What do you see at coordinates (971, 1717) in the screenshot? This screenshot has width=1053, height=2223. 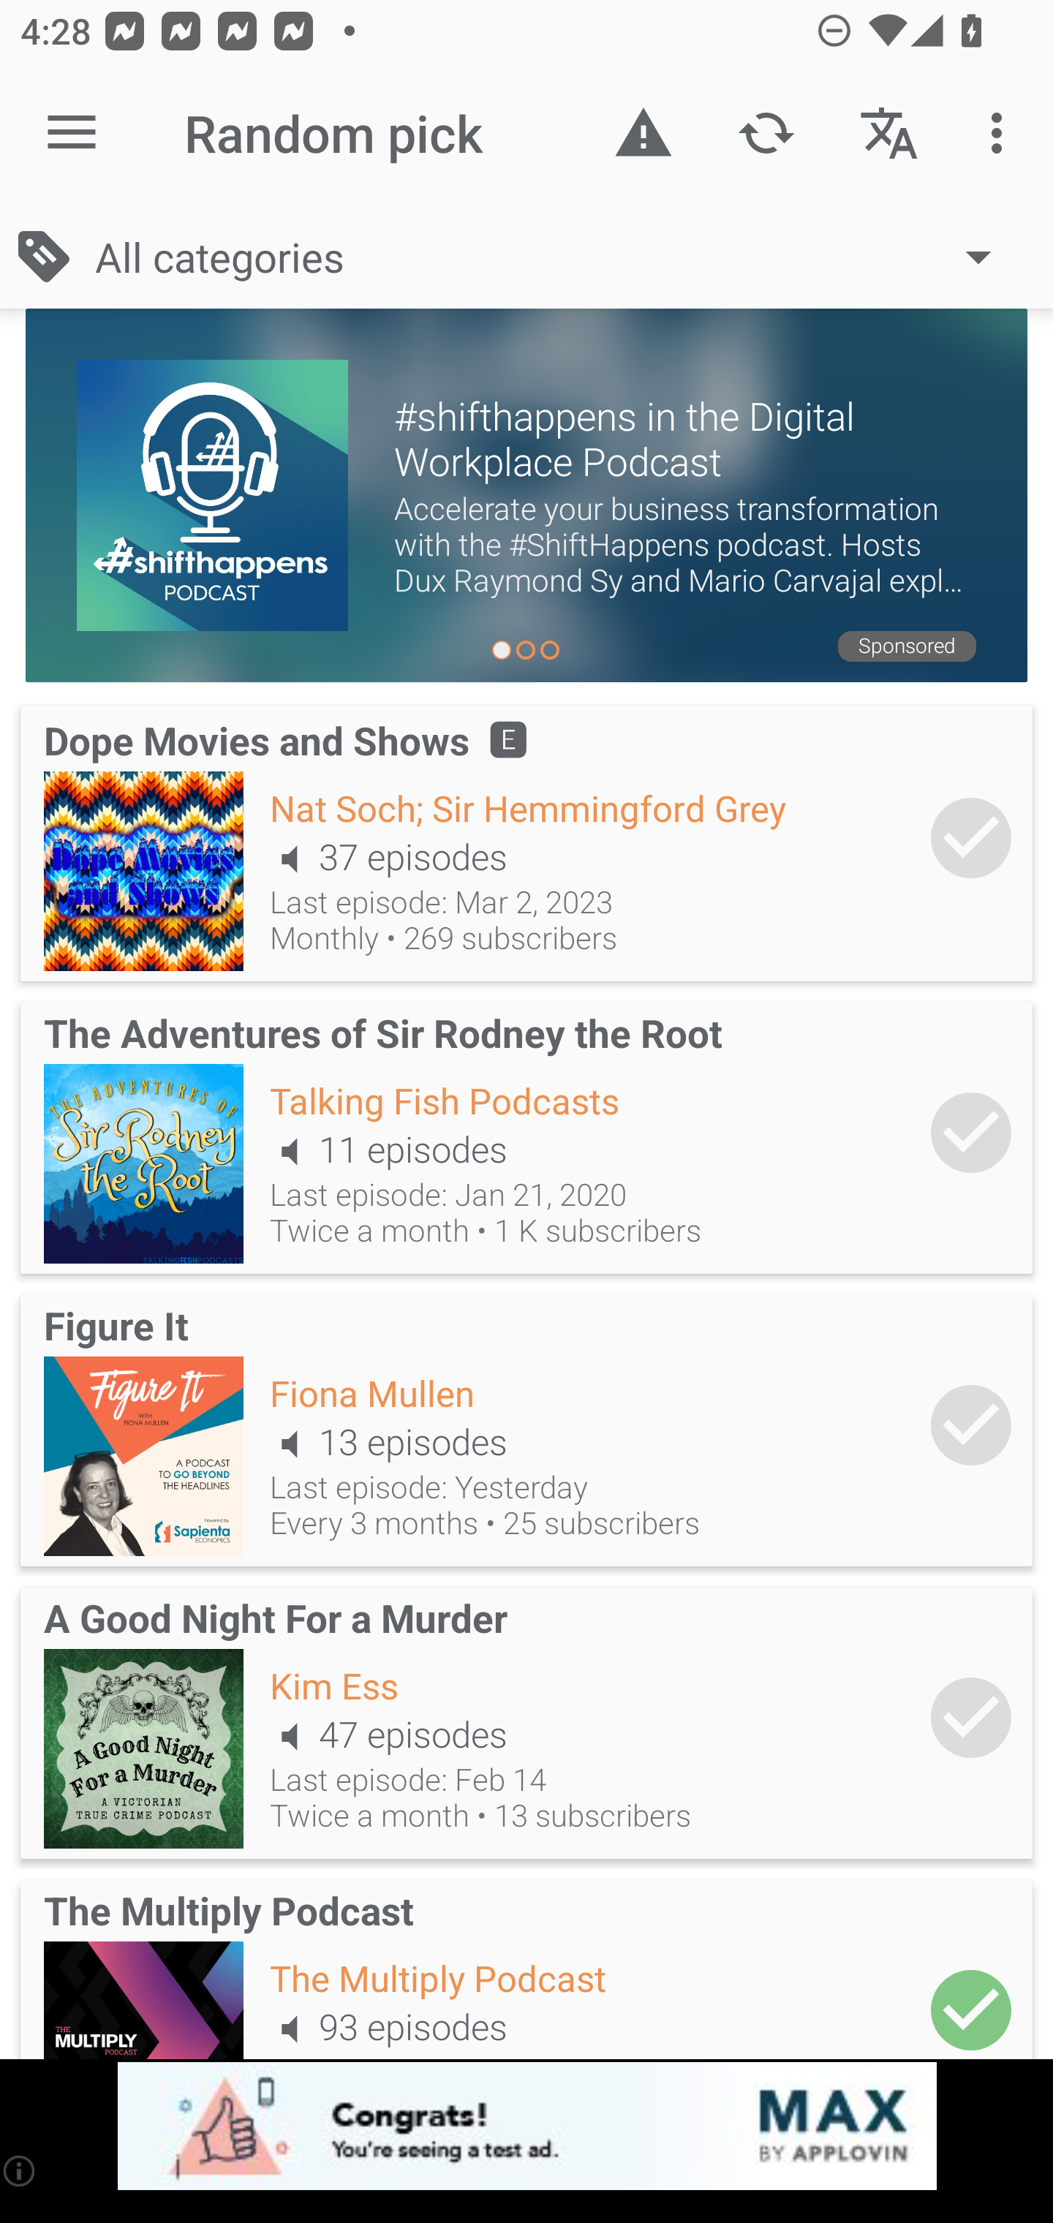 I see `Add` at bounding box center [971, 1717].